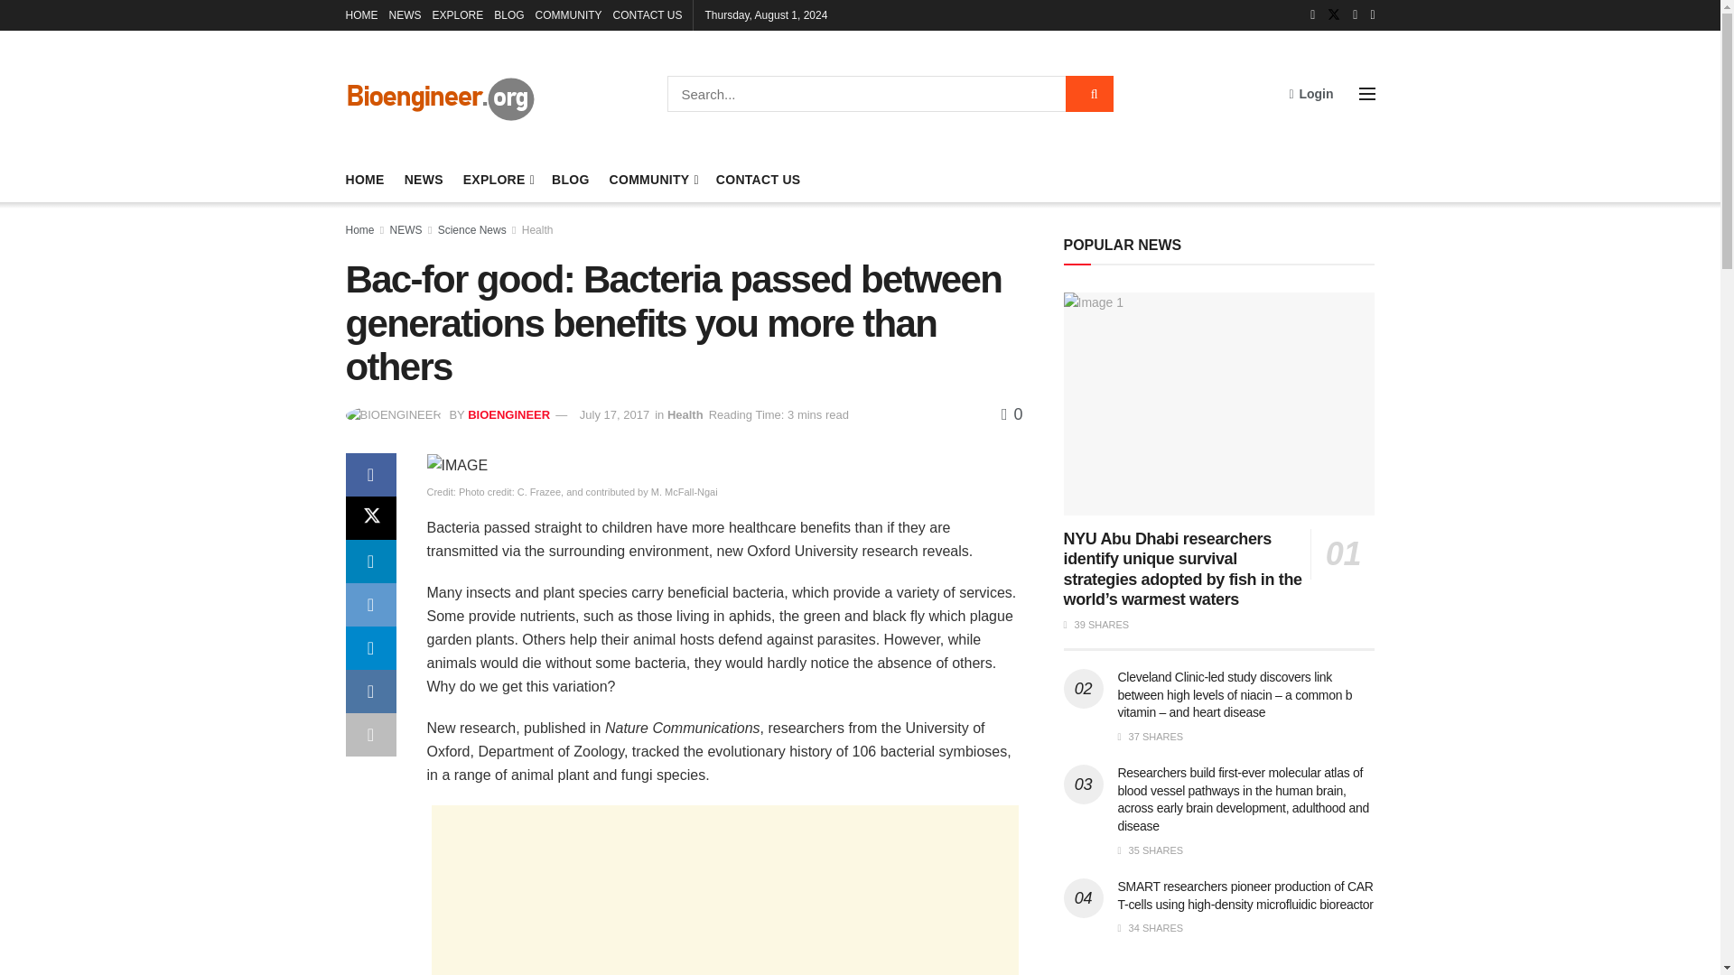 The width and height of the screenshot is (1734, 975). Describe the element at coordinates (648, 14) in the screenshot. I see `CONTACT US` at that location.